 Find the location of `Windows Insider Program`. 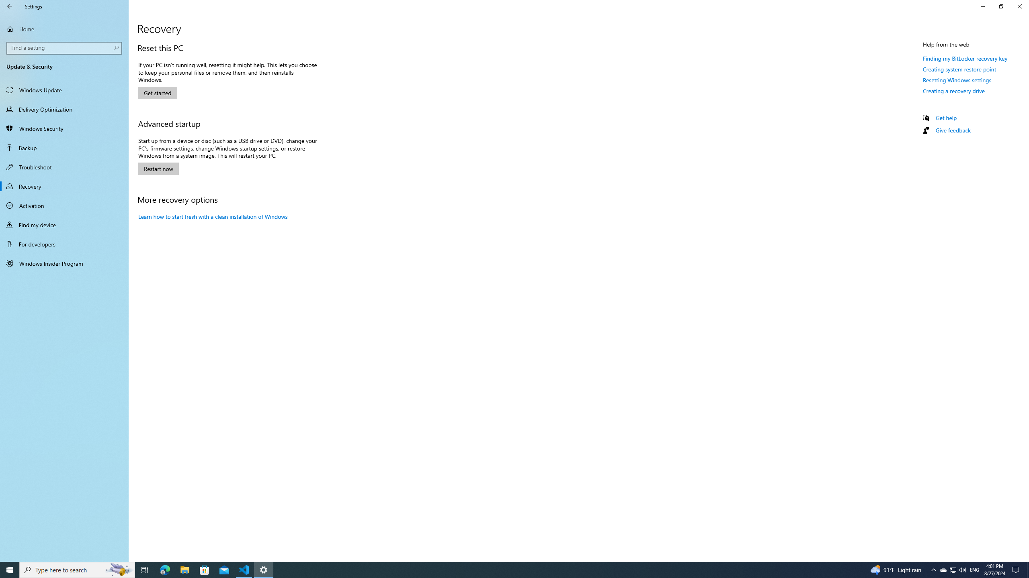

Windows Insider Program is located at coordinates (64, 263).